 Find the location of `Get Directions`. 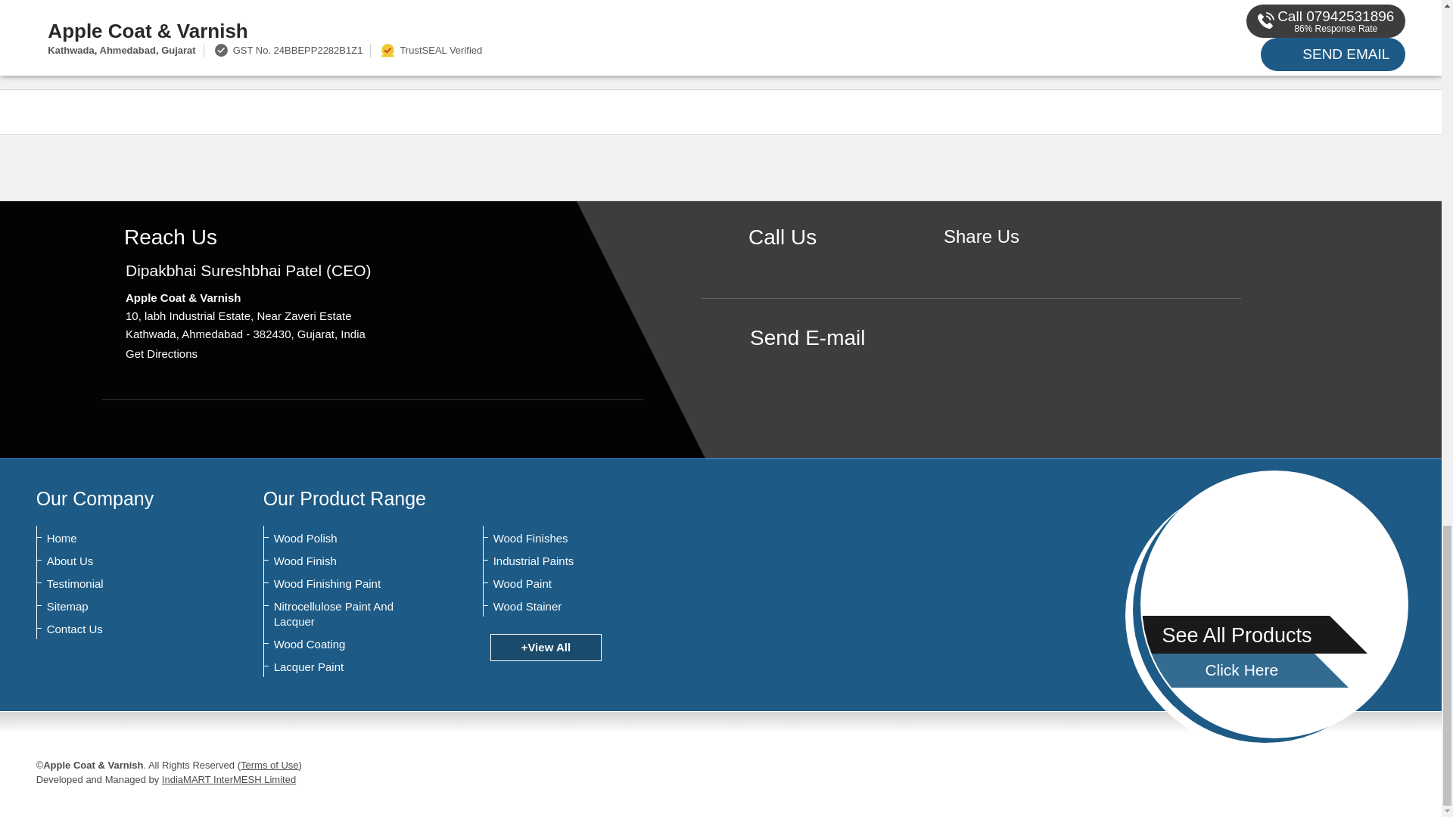

Get Directions is located at coordinates (161, 354).